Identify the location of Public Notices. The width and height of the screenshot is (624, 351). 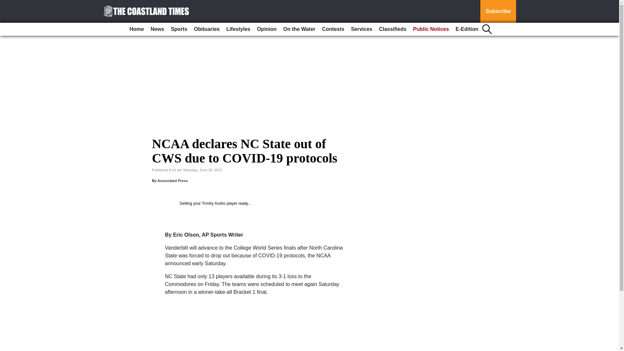
(431, 29).